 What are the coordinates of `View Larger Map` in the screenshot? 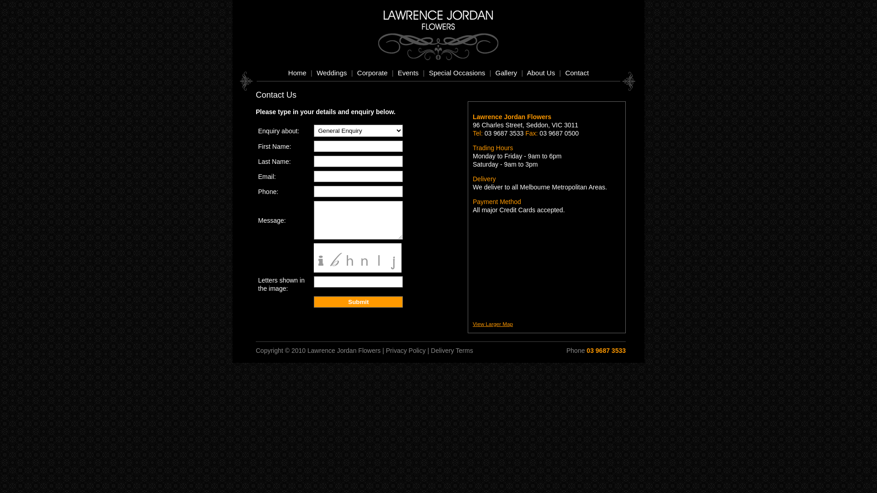 It's located at (493, 324).